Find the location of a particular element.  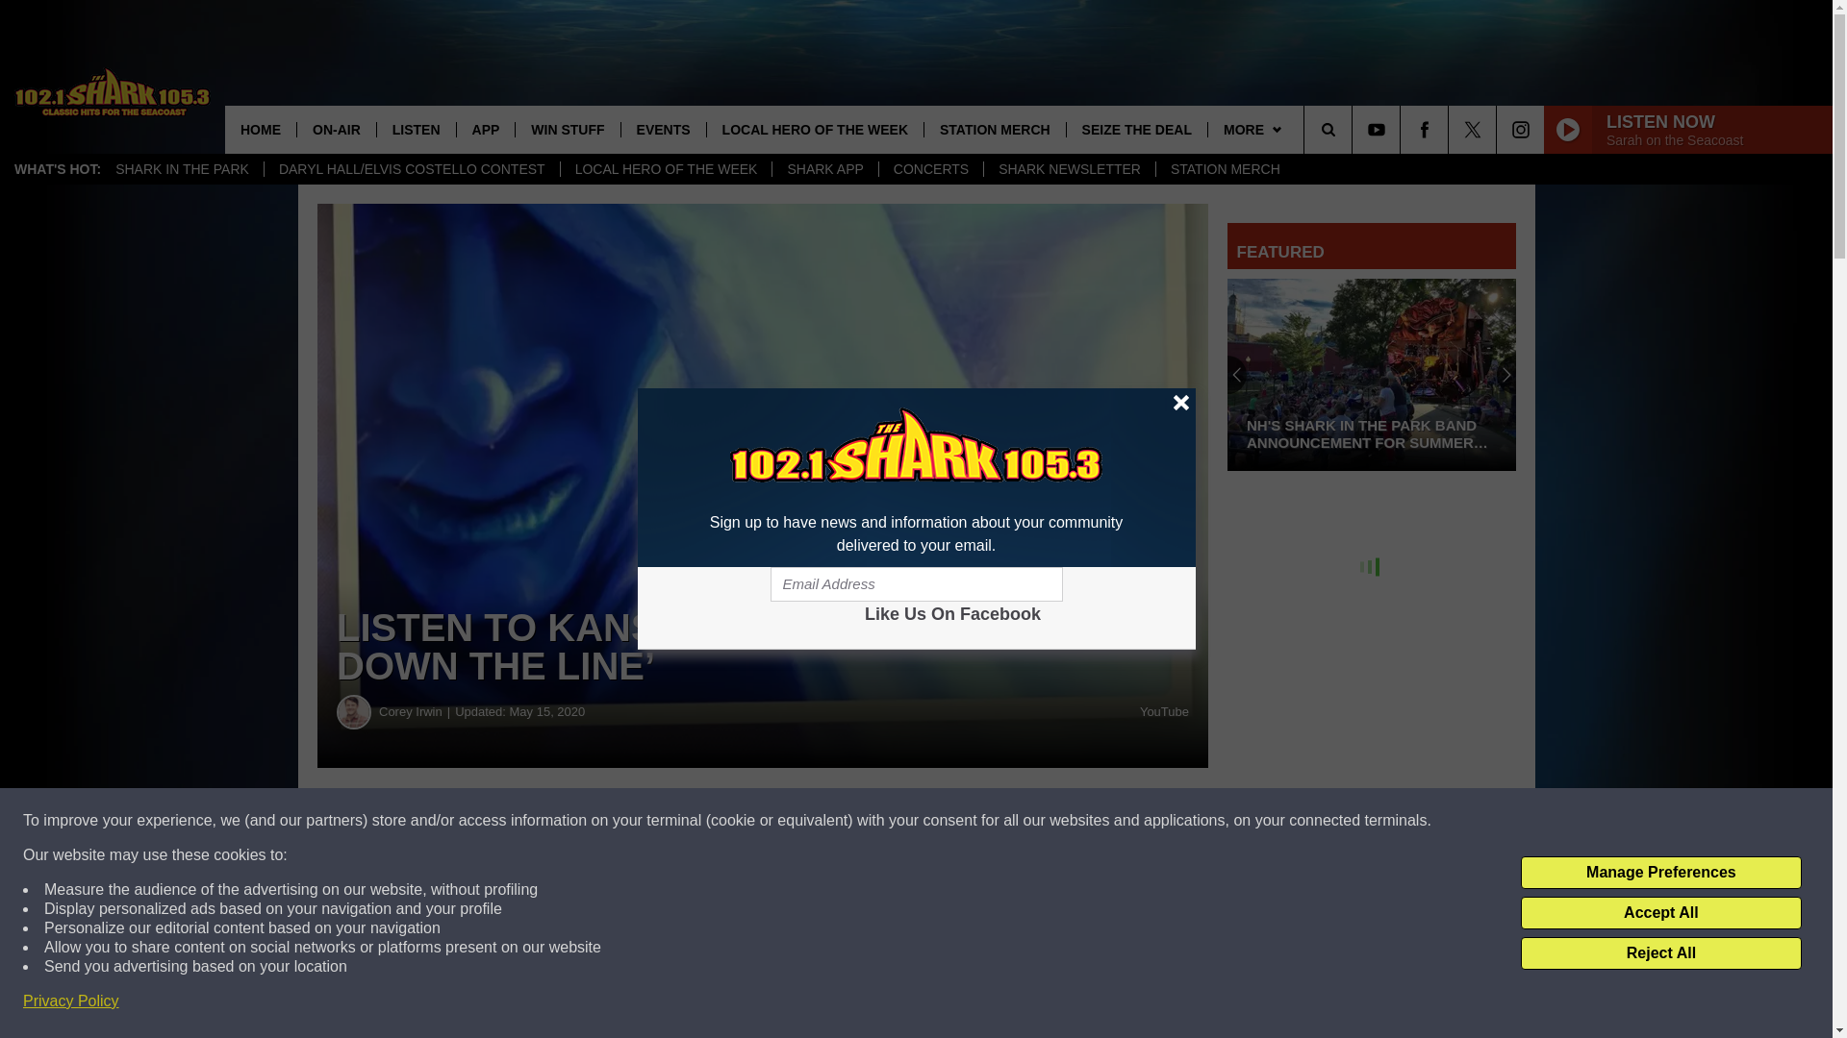

SHARK NEWSLETTER is located at coordinates (1069, 169).